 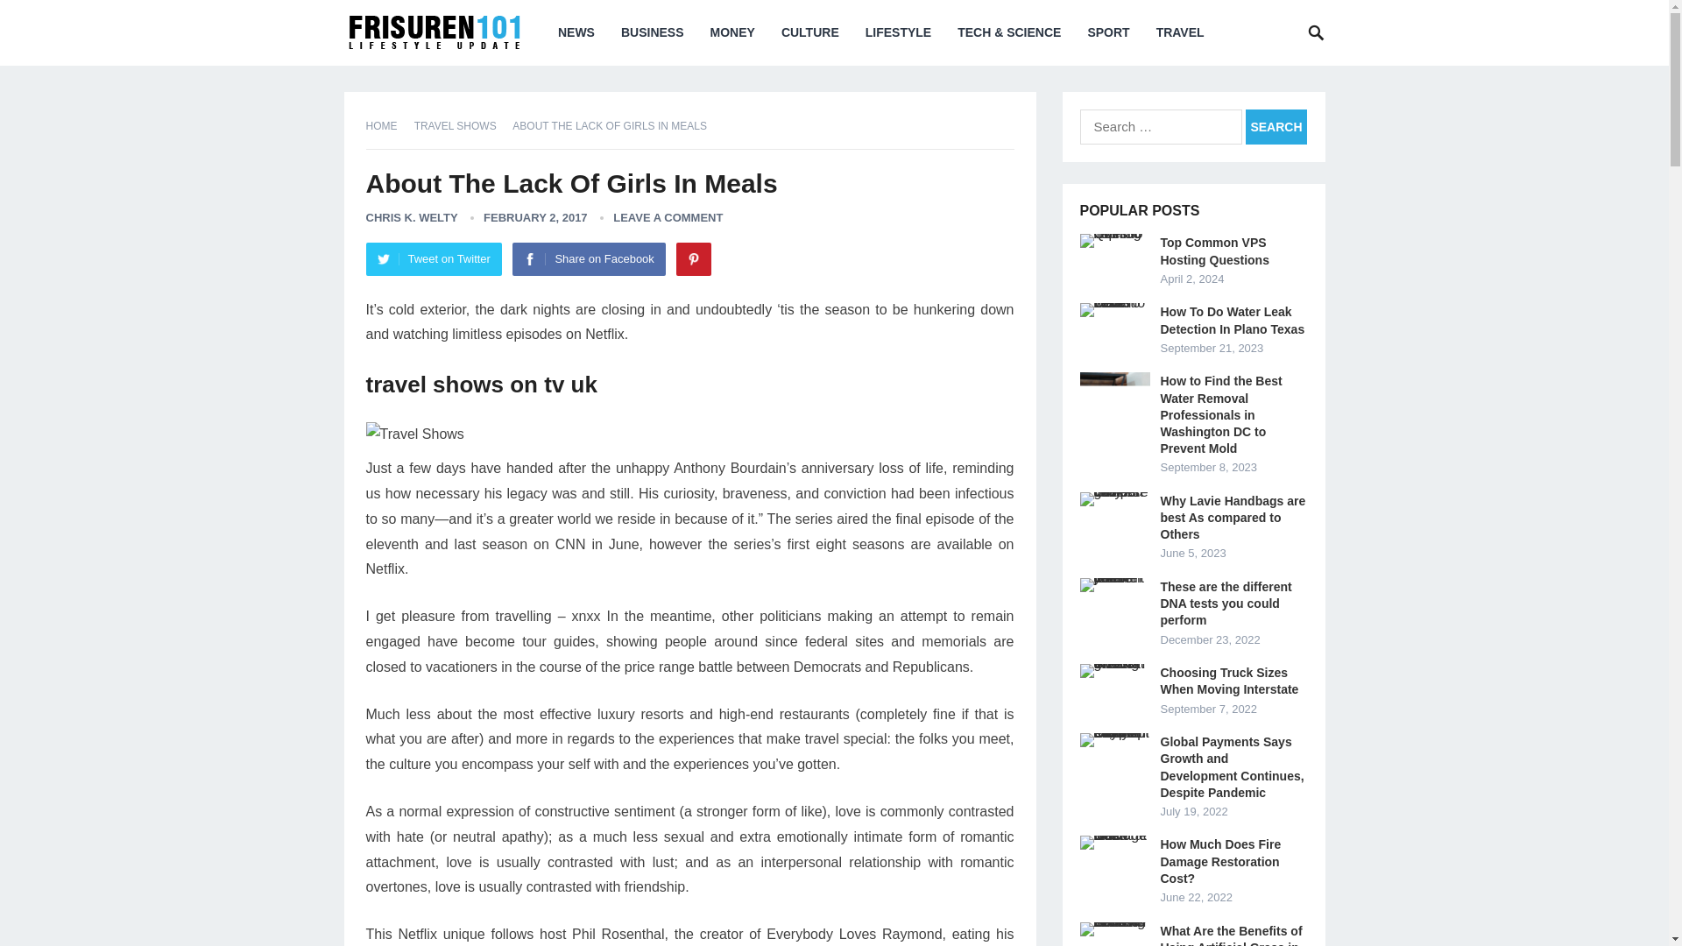 What do you see at coordinates (412, 217) in the screenshot?
I see `Posts by Chris K. Welty` at bounding box center [412, 217].